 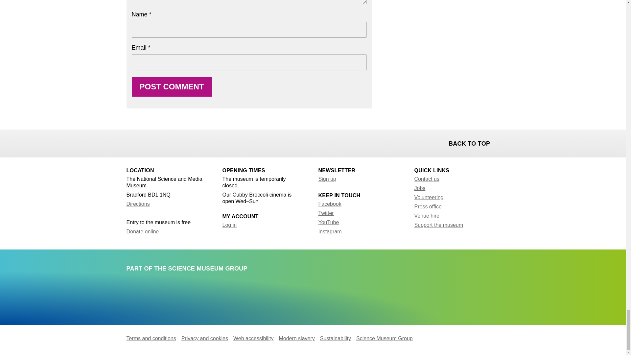 I want to click on Tweet this, so click(x=149, y=143).